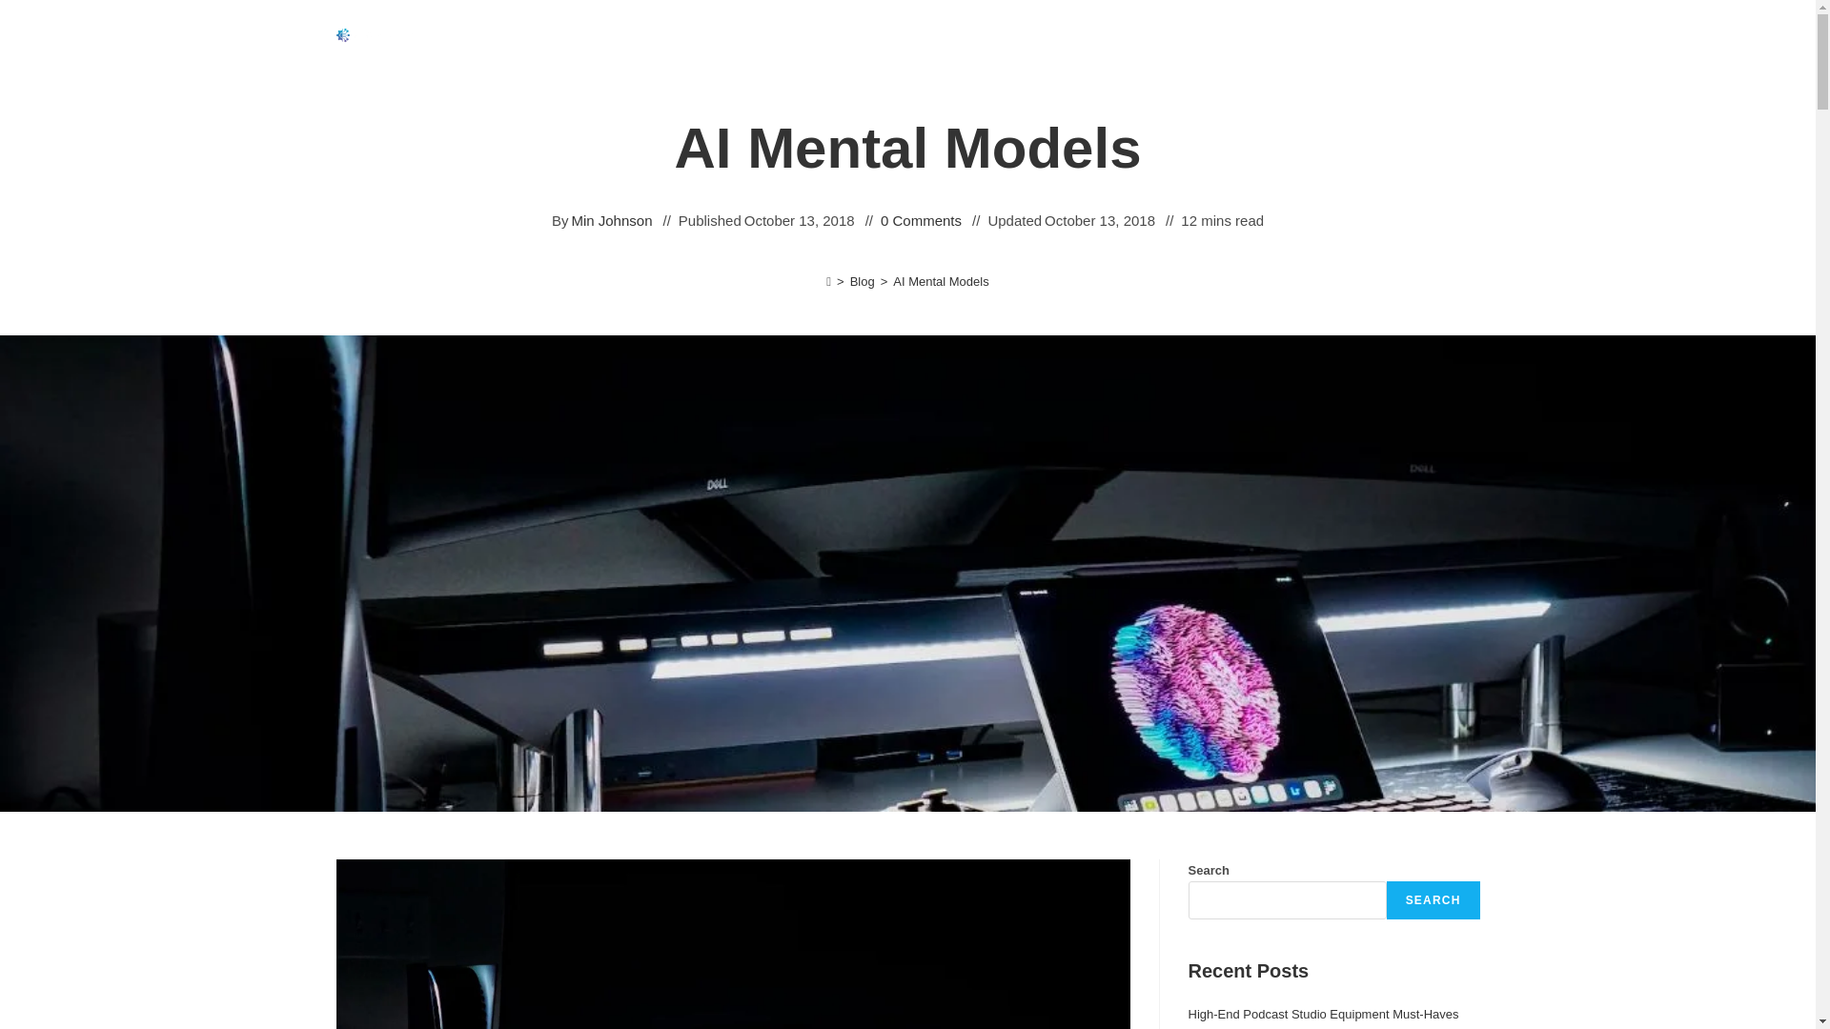 Image resolution: width=1830 pixels, height=1029 pixels. Describe the element at coordinates (940, 282) in the screenshot. I see `AI Mental Models` at that location.